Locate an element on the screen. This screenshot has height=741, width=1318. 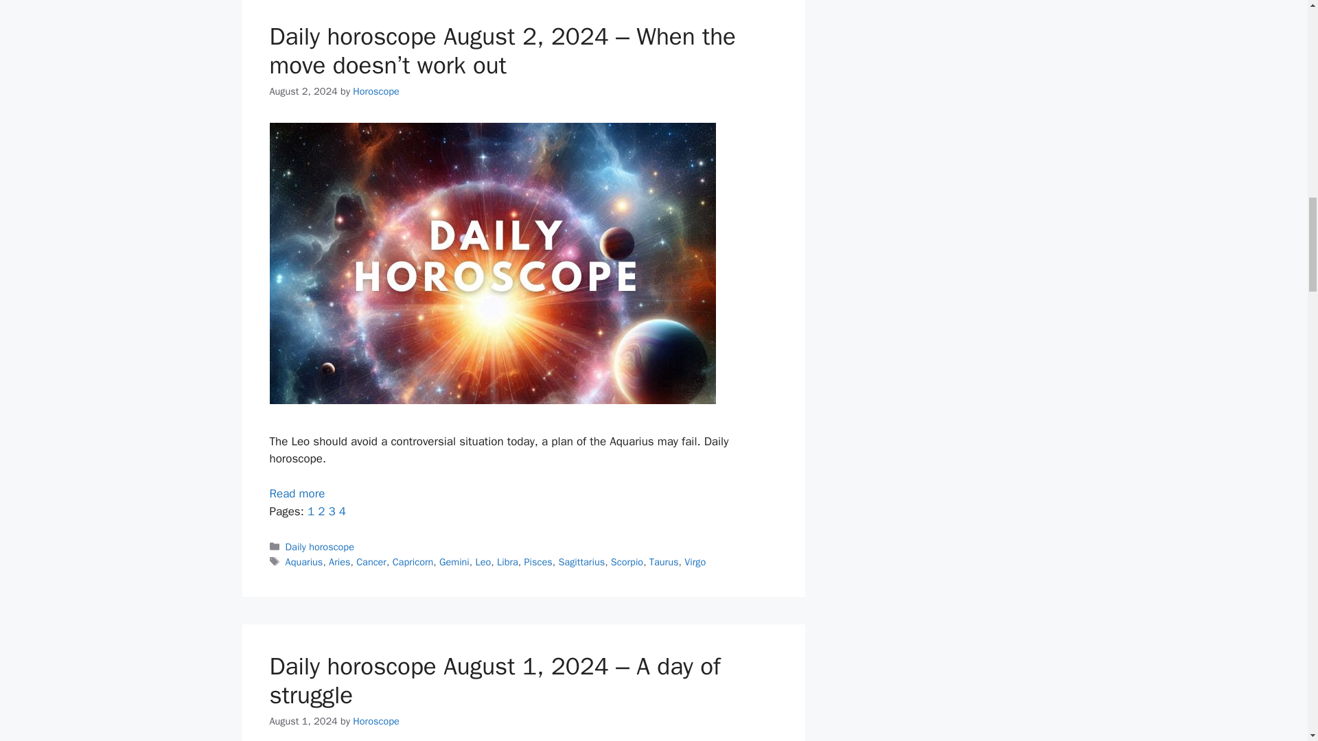
View all posts by Horoscope is located at coordinates (376, 720).